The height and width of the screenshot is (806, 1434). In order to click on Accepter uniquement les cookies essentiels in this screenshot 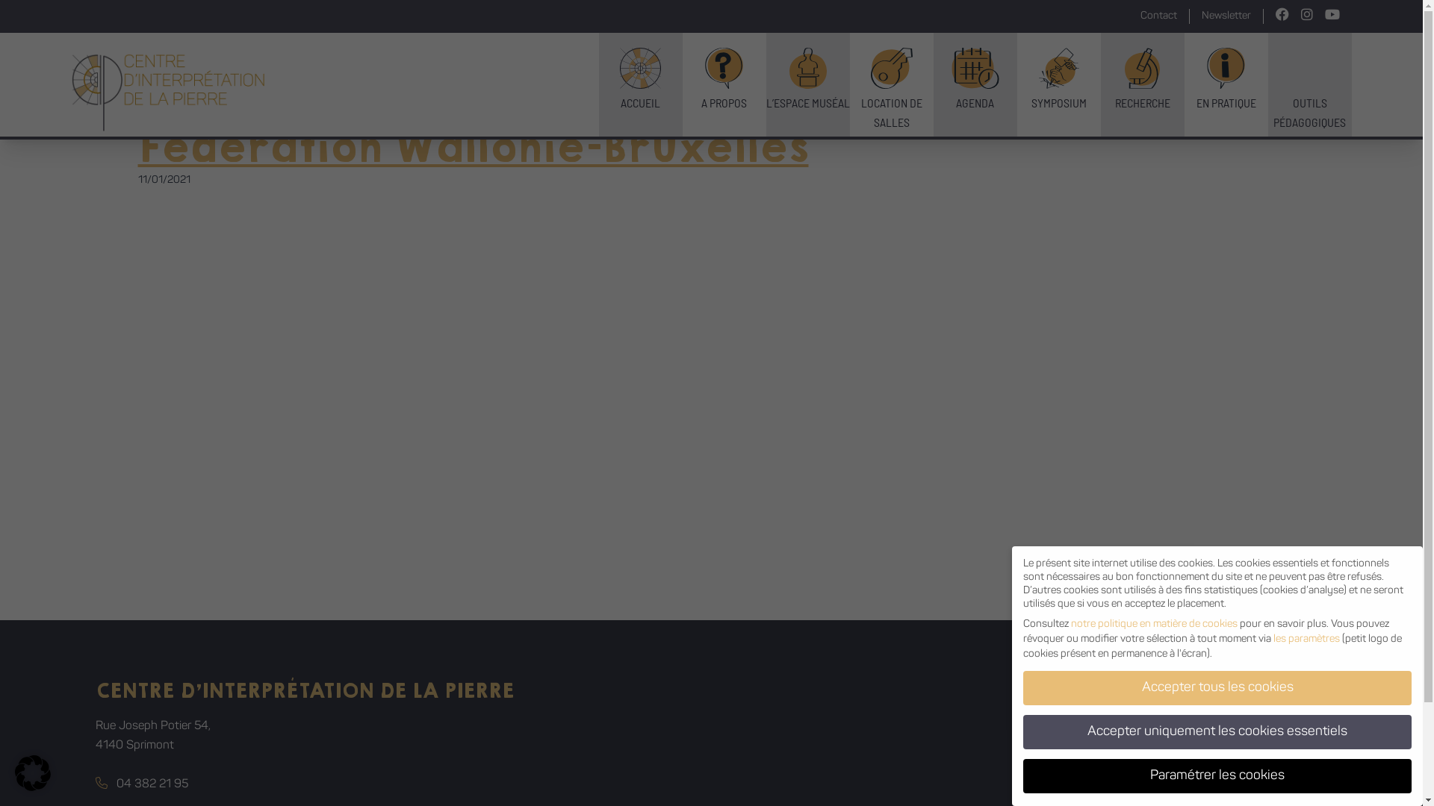, I will do `click(1217, 732)`.